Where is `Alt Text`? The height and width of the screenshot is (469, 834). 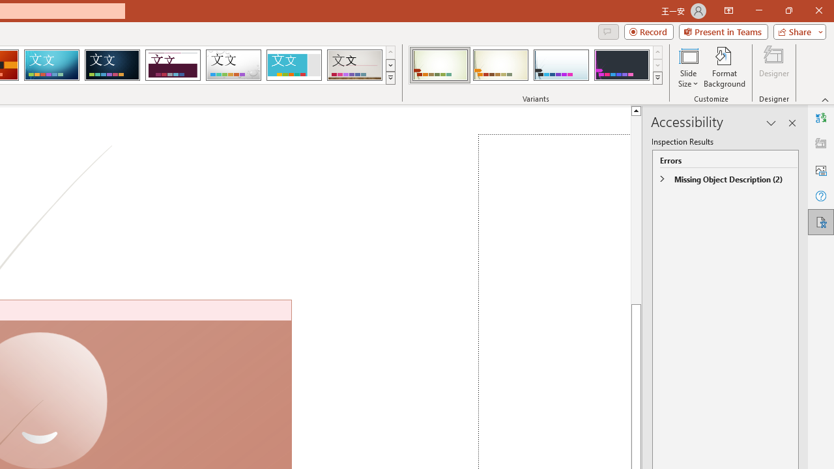
Alt Text is located at coordinates (821, 169).